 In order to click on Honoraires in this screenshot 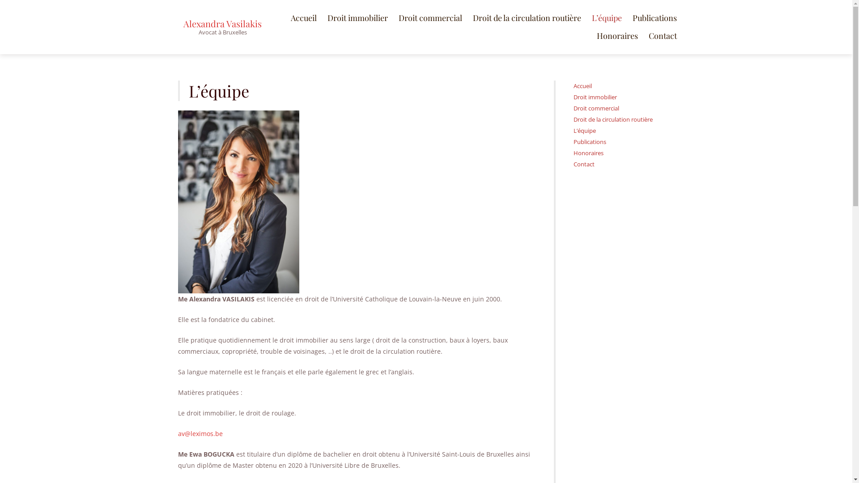, I will do `click(589, 153)`.